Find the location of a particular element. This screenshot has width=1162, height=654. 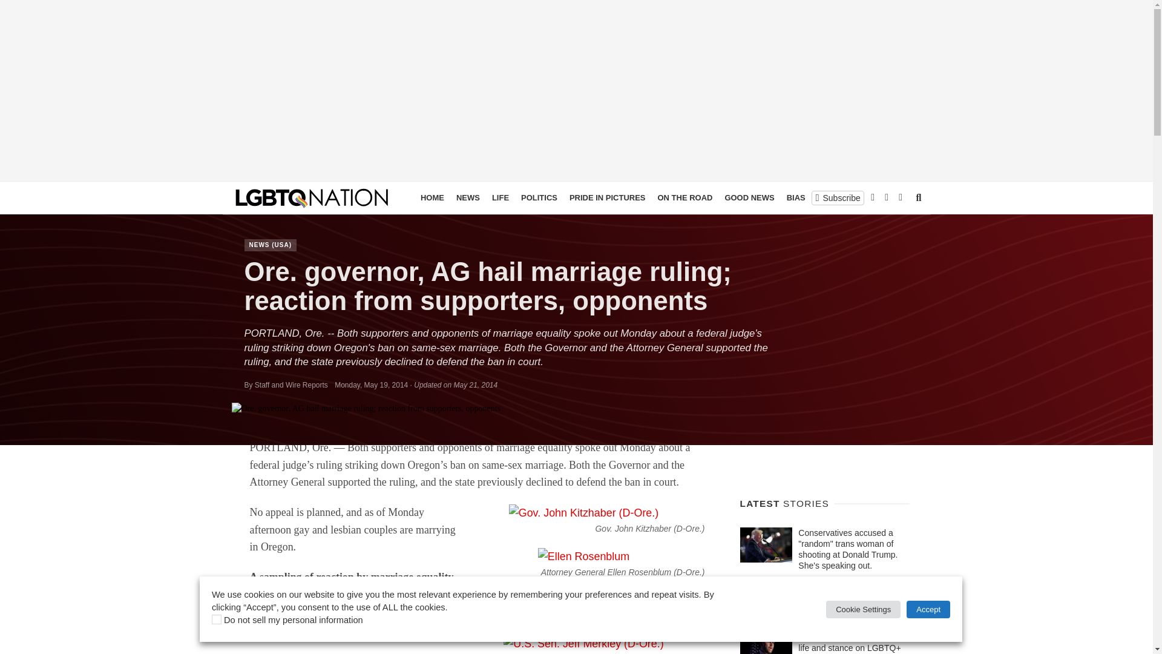

Monday, May 19, 2014 pm31 15:00:26 is located at coordinates (370, 385).